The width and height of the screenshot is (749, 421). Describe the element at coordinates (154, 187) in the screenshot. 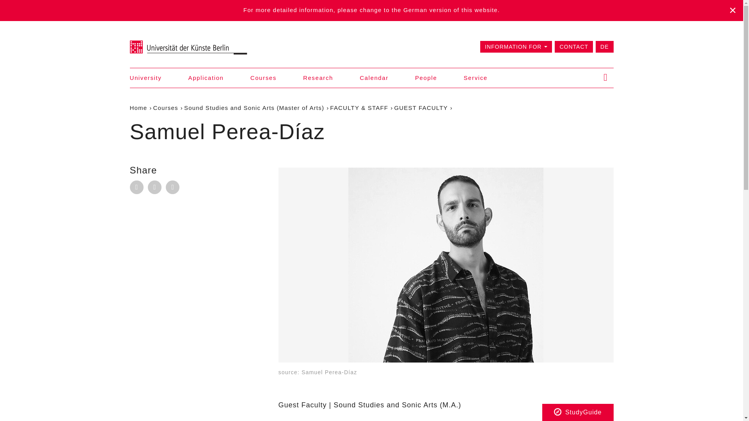

I see `Share on Facebook` at that location.